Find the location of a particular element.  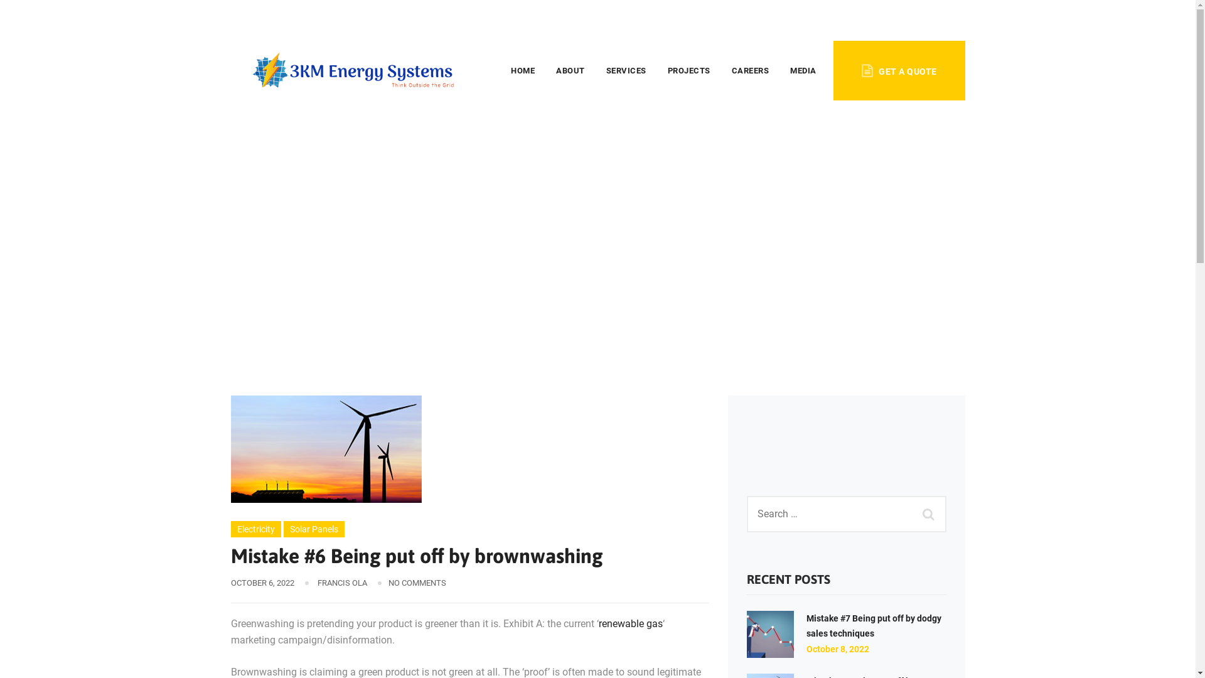

SERVICES is located at coordinates (626, 70).